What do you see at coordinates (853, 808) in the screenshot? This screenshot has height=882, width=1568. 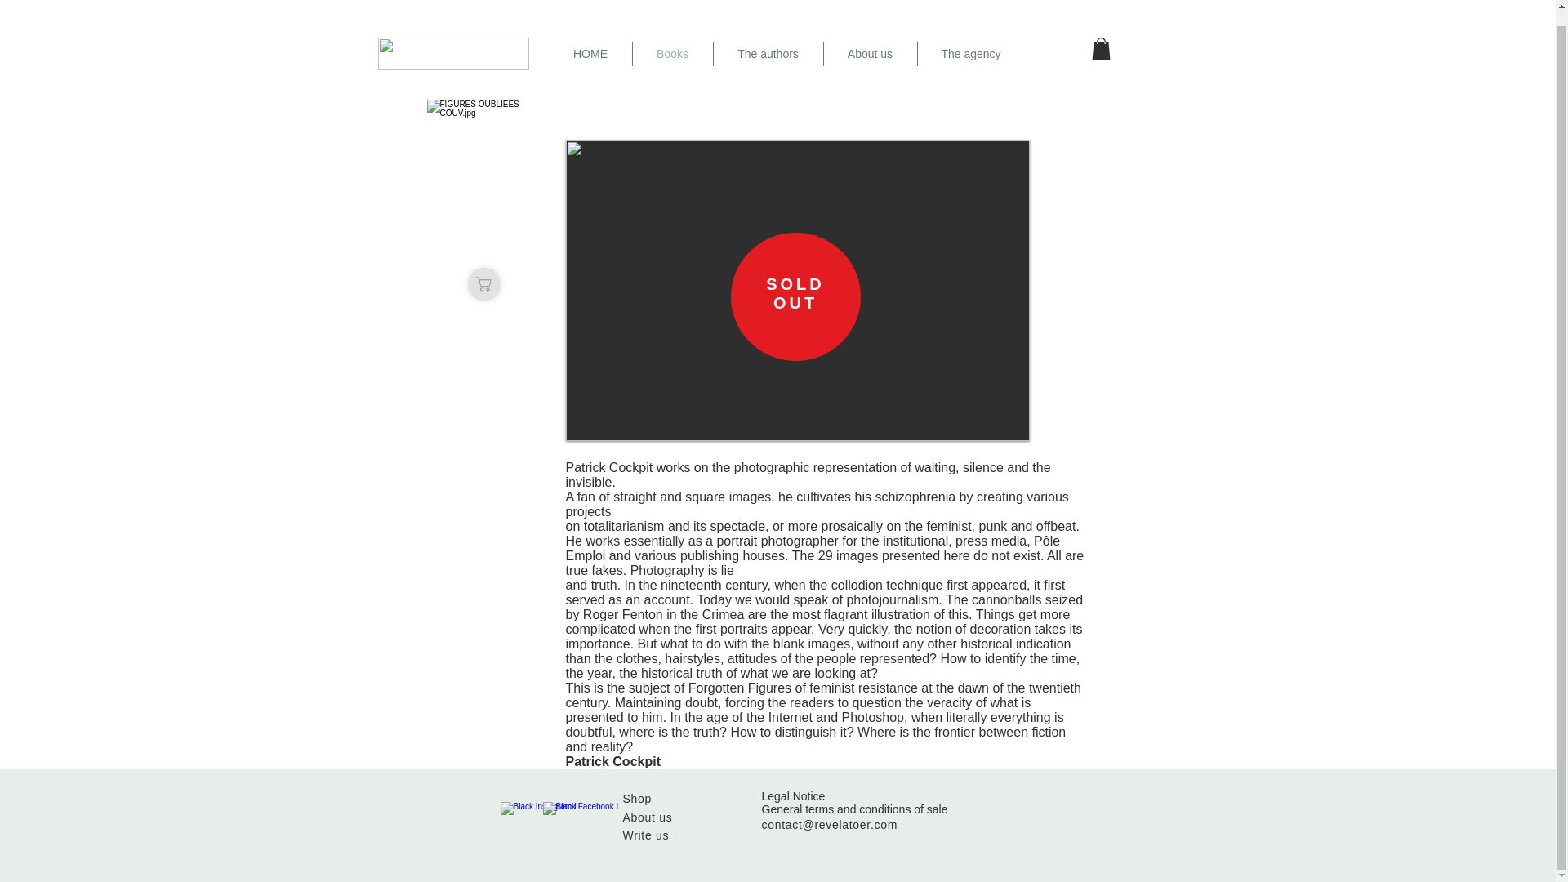 I see `General terms and conditions of sale` at bounding box center [853, 808].